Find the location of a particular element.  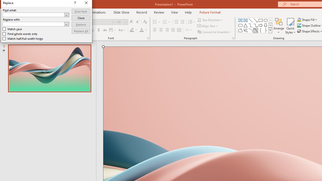

Find what is located at coordinates (36, 15).